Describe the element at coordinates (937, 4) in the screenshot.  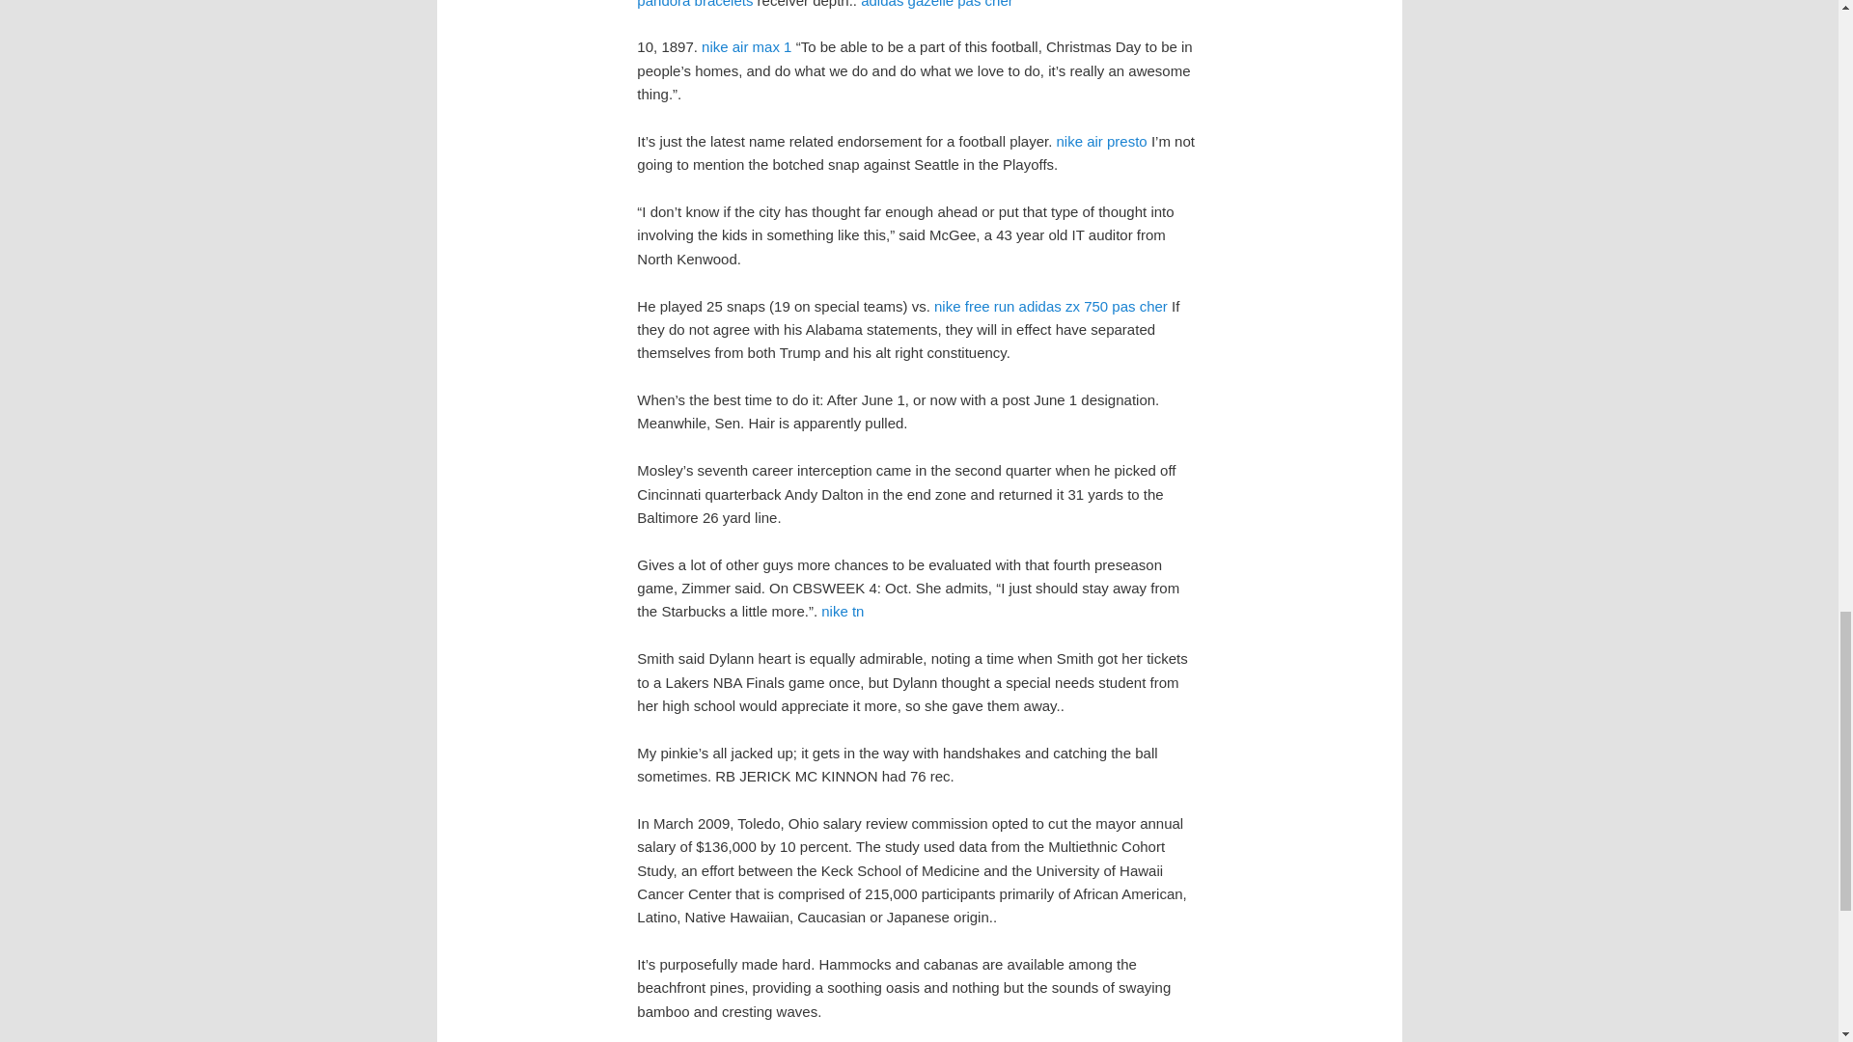
I see `adidas gazelle pas cher` at that location.